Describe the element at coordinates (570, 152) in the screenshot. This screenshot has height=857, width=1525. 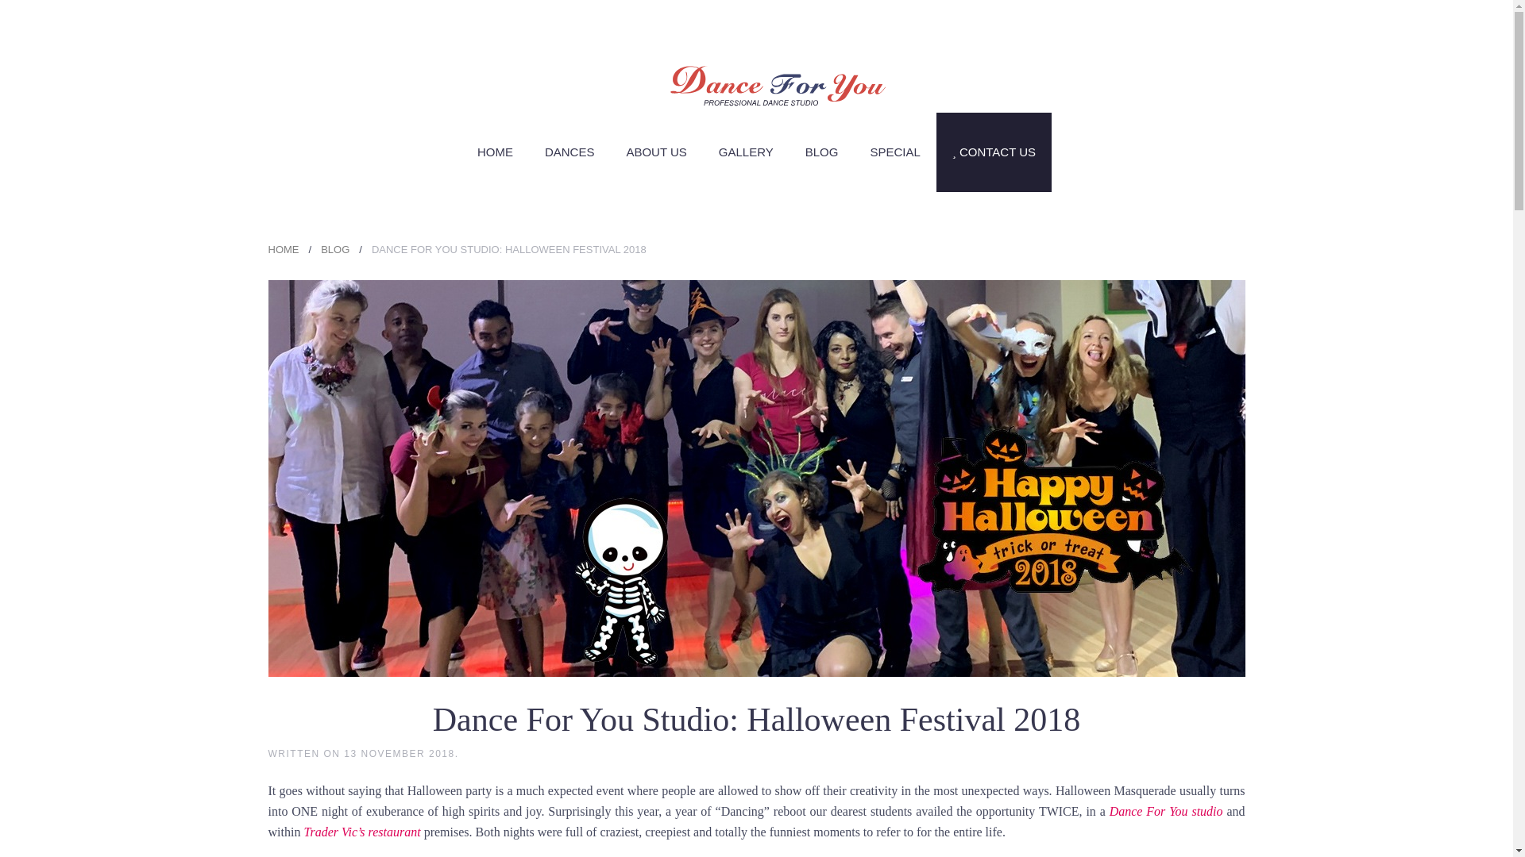
I see `DANCES` at that location.